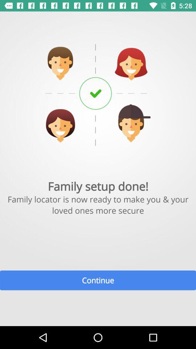  What do you see at coordinates (98, 280) in the screenshot?
I see `turn off the icon below the family locator is icon` at bounding box center [98, 280].